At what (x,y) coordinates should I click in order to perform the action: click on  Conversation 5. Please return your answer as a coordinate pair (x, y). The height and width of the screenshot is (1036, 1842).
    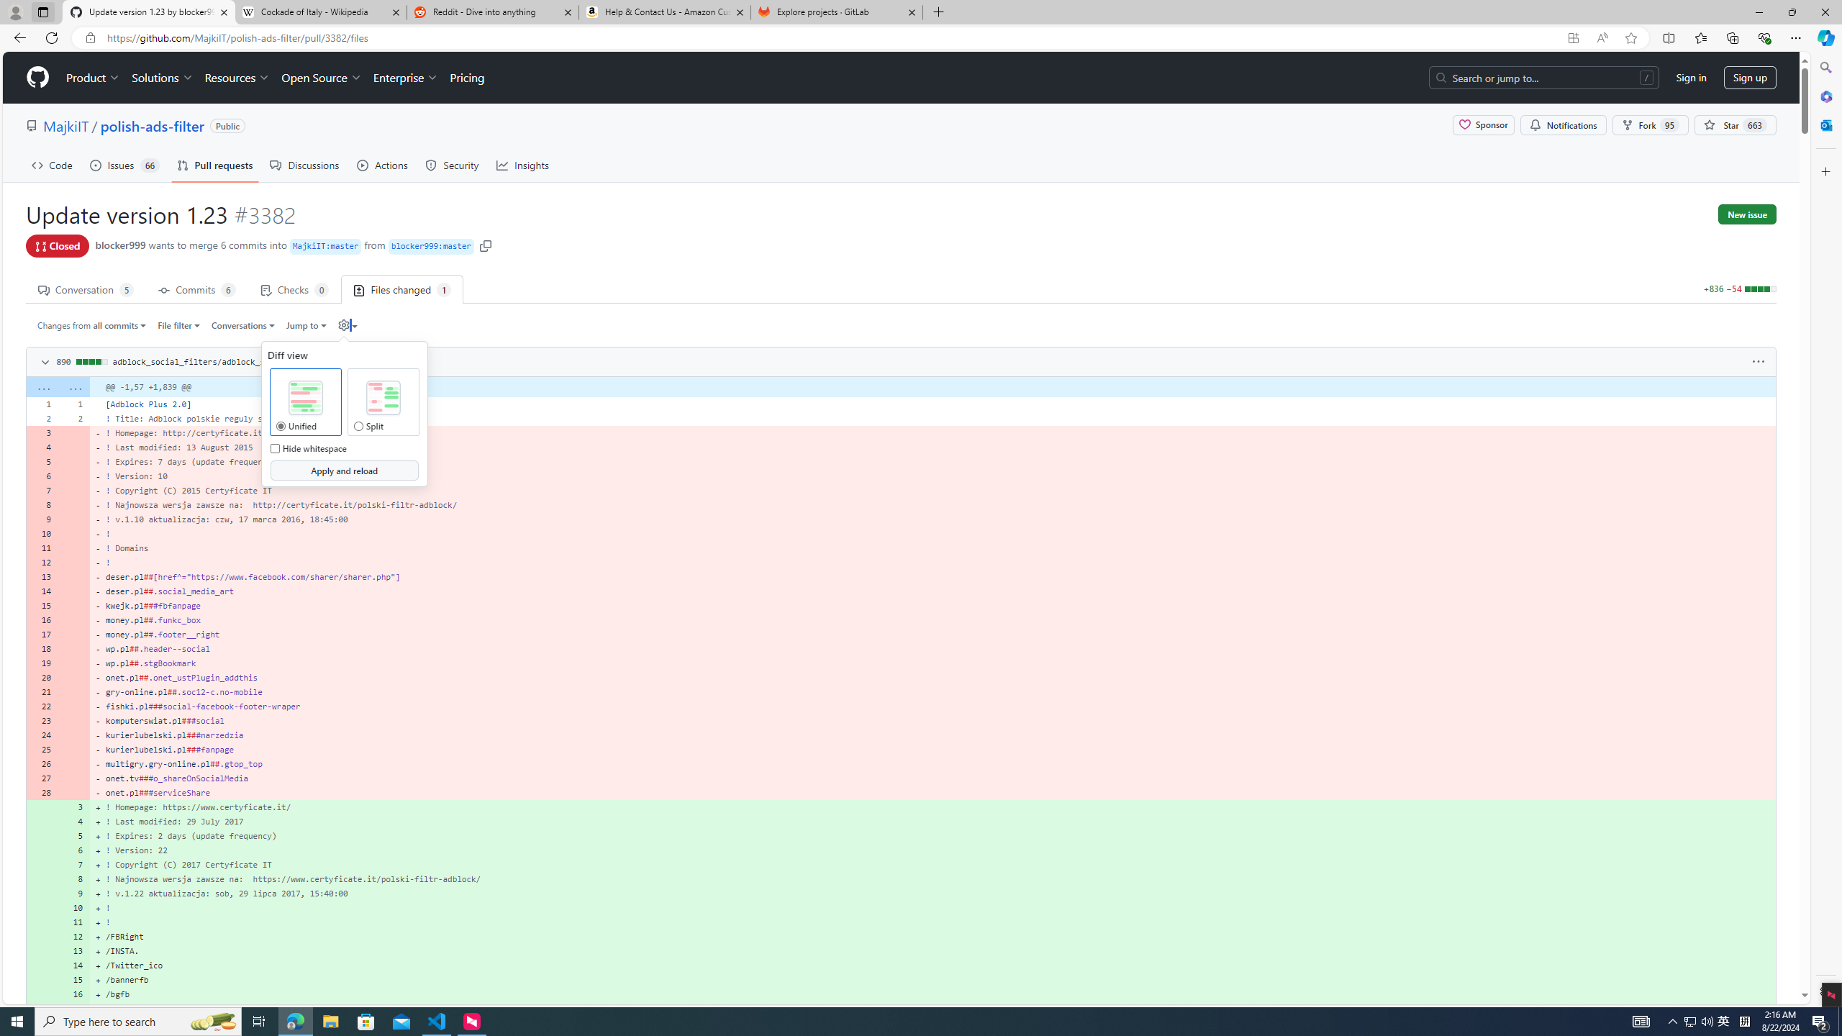
    Looking at the image, I should click on (86, 288).